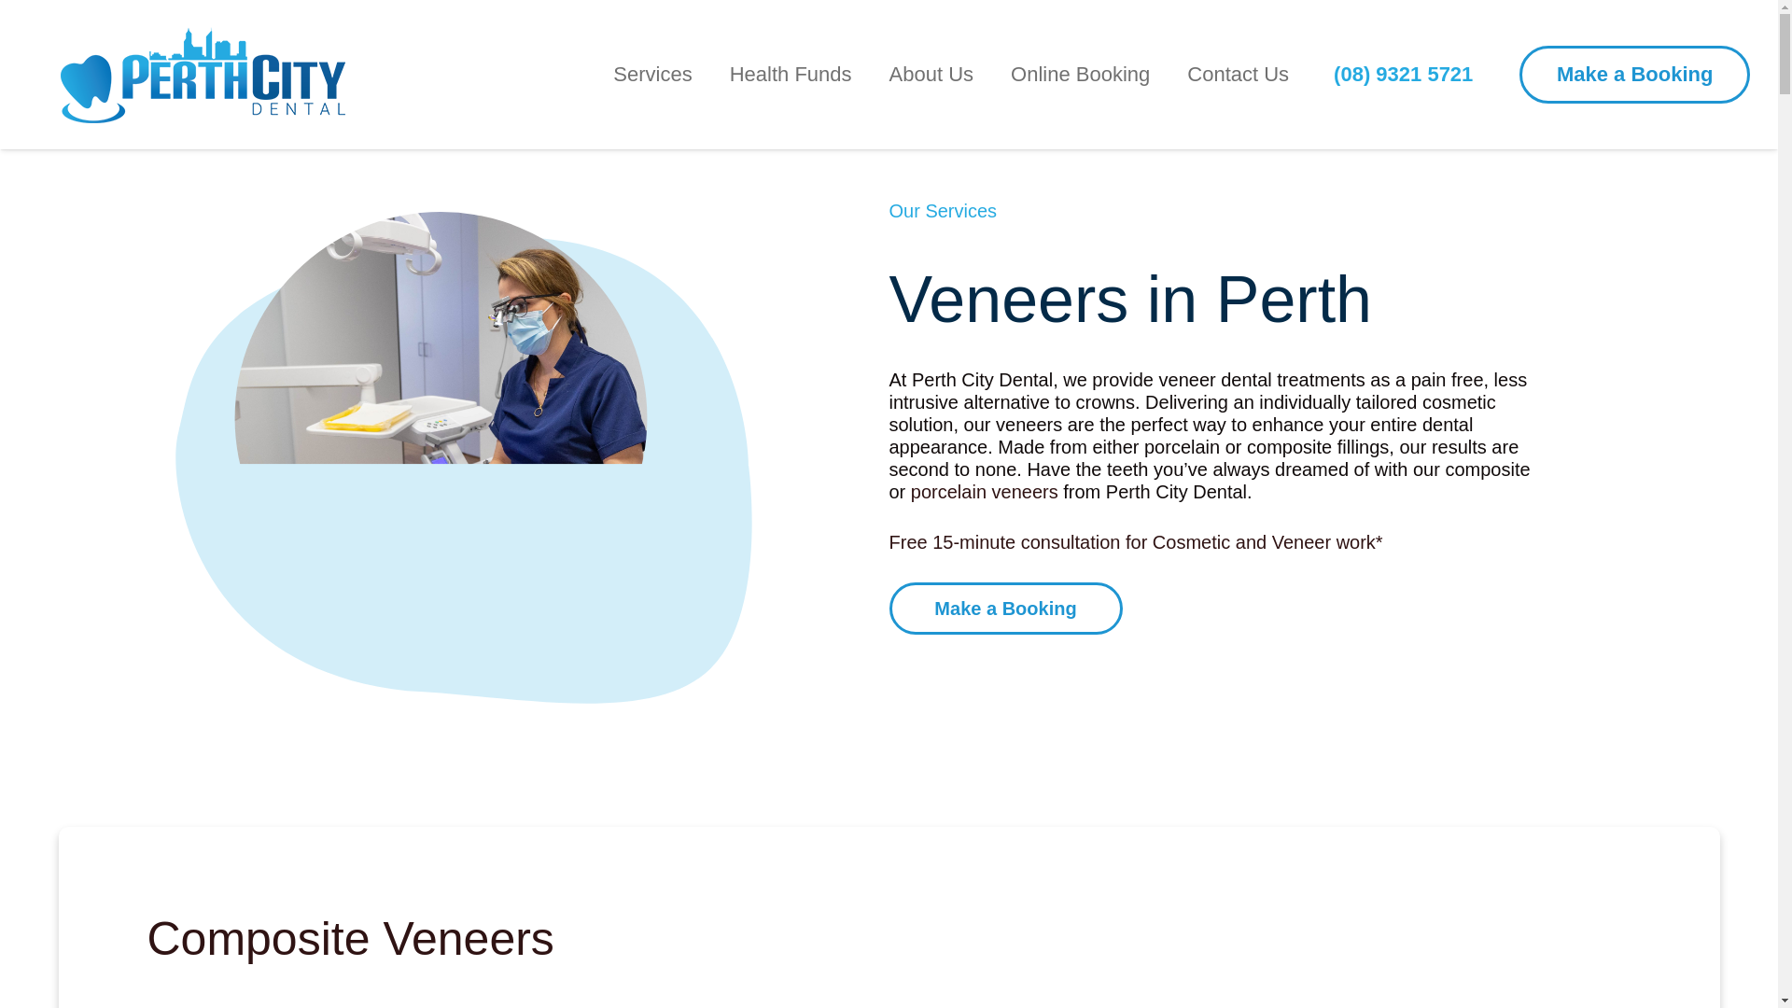  Describe the element at coordinates (984, 491) in the screenshot. I see `porcelain veneers` at that location.